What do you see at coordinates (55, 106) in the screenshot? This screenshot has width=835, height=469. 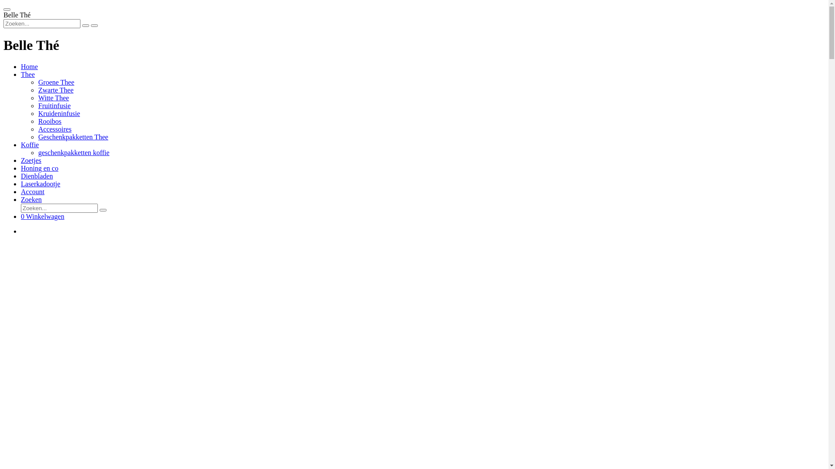 I see `Fruitinfusie` at bounding box center [55, 106].